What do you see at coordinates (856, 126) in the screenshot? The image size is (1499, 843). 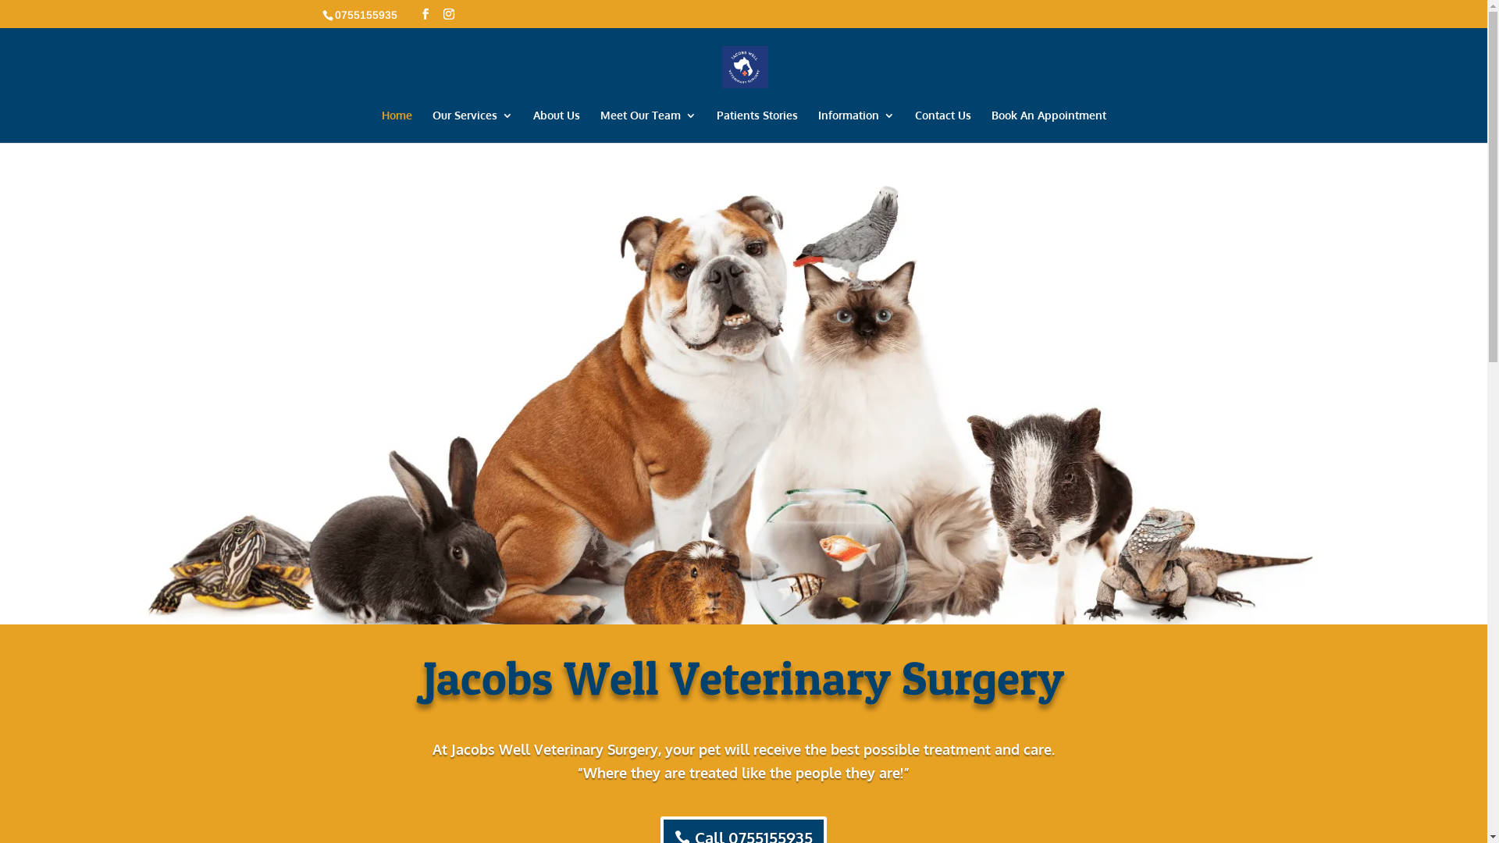 I see `Information` at bounding box center [856, 126].